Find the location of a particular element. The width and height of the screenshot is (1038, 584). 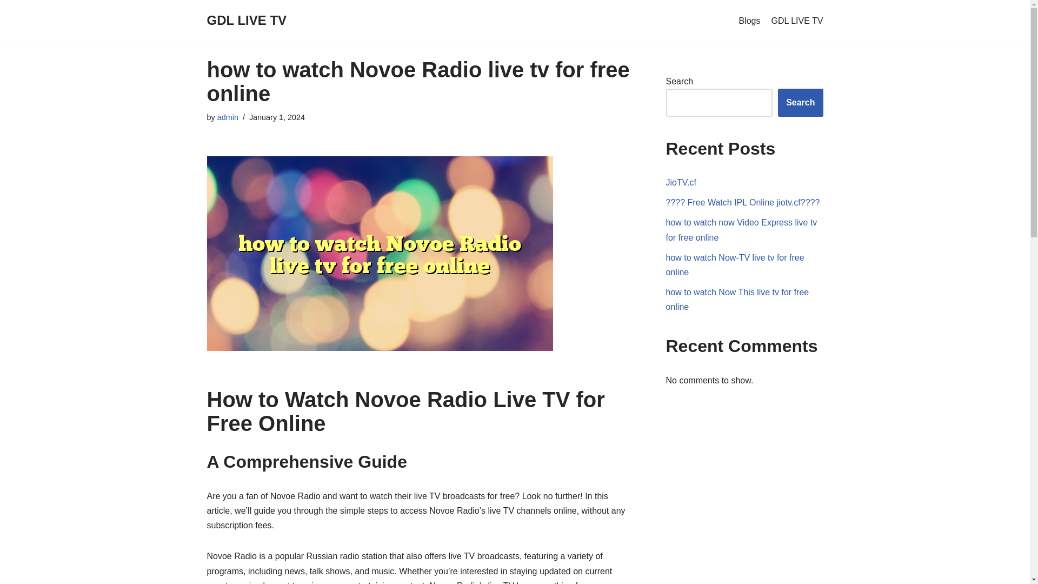

GDL LIVE TV is located at coordinates (247, 21).